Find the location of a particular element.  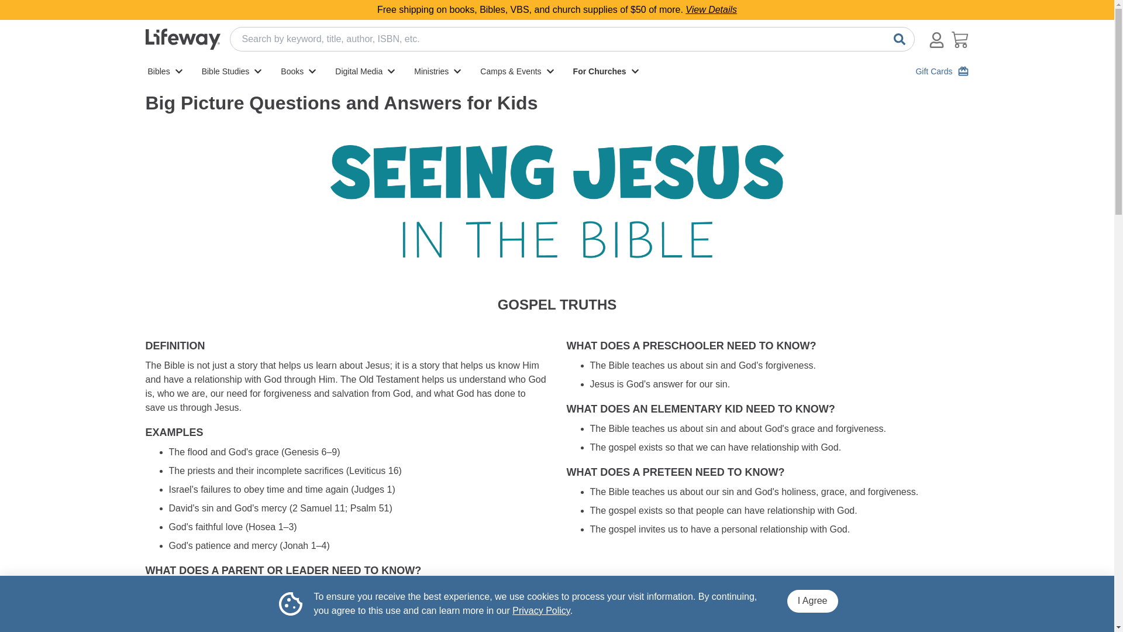

Bible Studies is located at coordinates (234, 71).